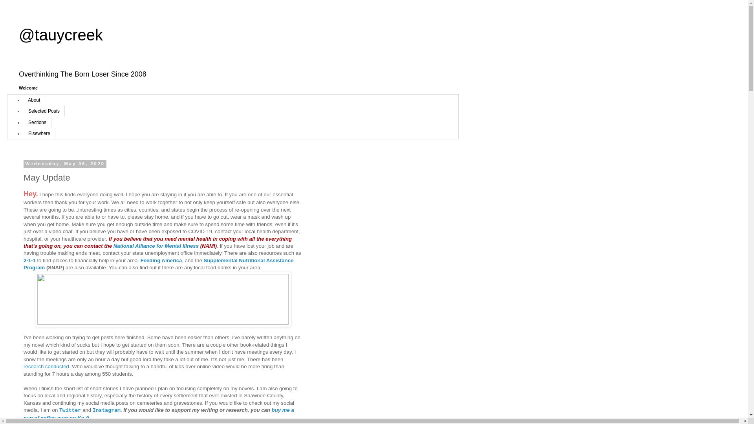 The width and height of the screenshot is (754, 424). What do you see at coordinates (29, 260) in the screenshot?
I see `2-1-1` at bounding box center [29, 260].